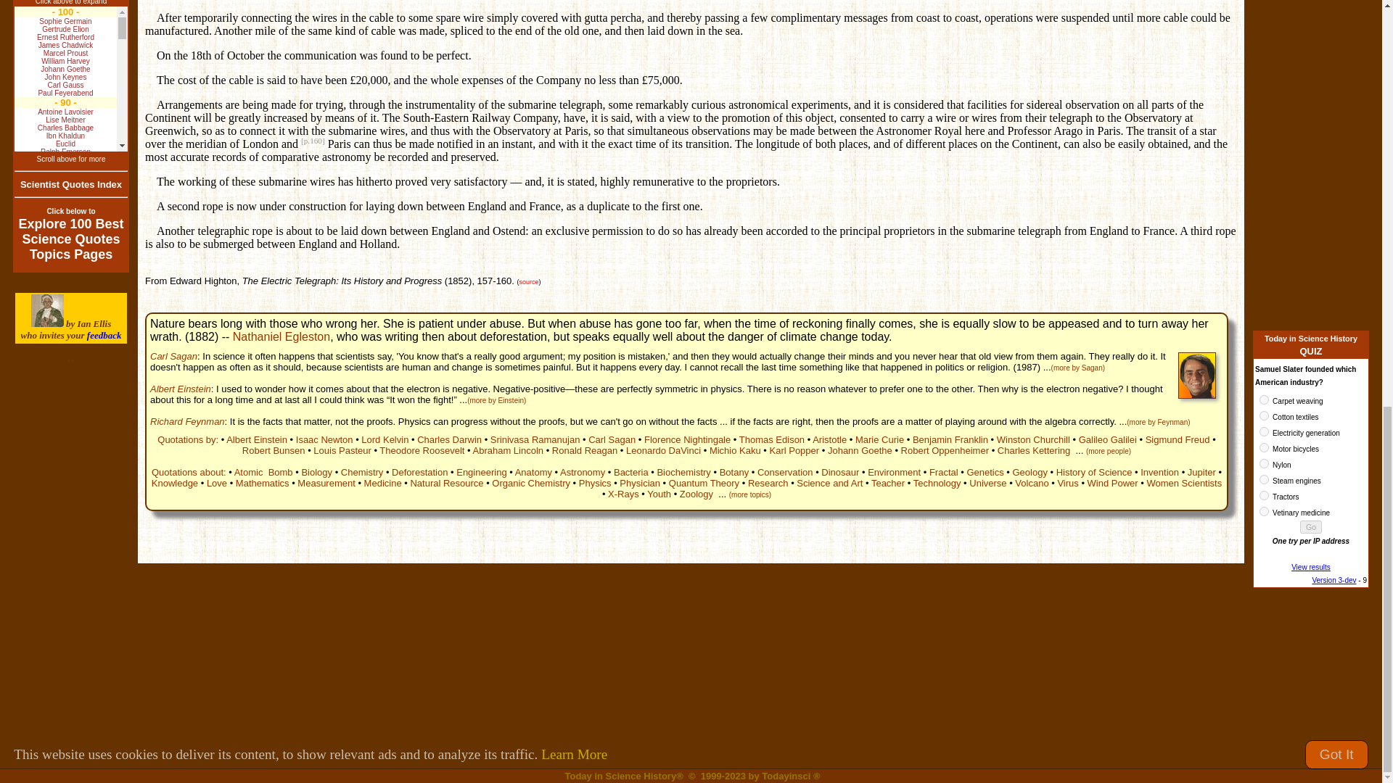 Image resolution: width=1393 pixels, height=783 pixels. I want to click on source, so click(530, 282).